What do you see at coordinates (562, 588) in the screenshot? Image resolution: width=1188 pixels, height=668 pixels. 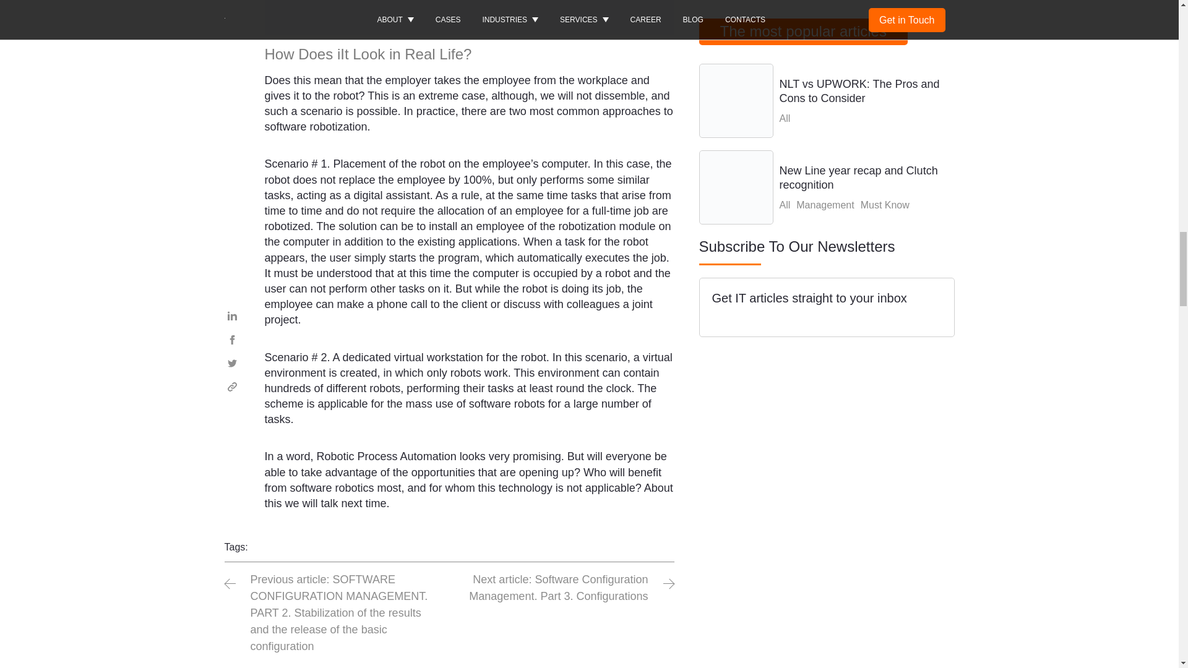 I see `Software Configuration Management. Part 3. Configurations` at bounding box center [562, 588].